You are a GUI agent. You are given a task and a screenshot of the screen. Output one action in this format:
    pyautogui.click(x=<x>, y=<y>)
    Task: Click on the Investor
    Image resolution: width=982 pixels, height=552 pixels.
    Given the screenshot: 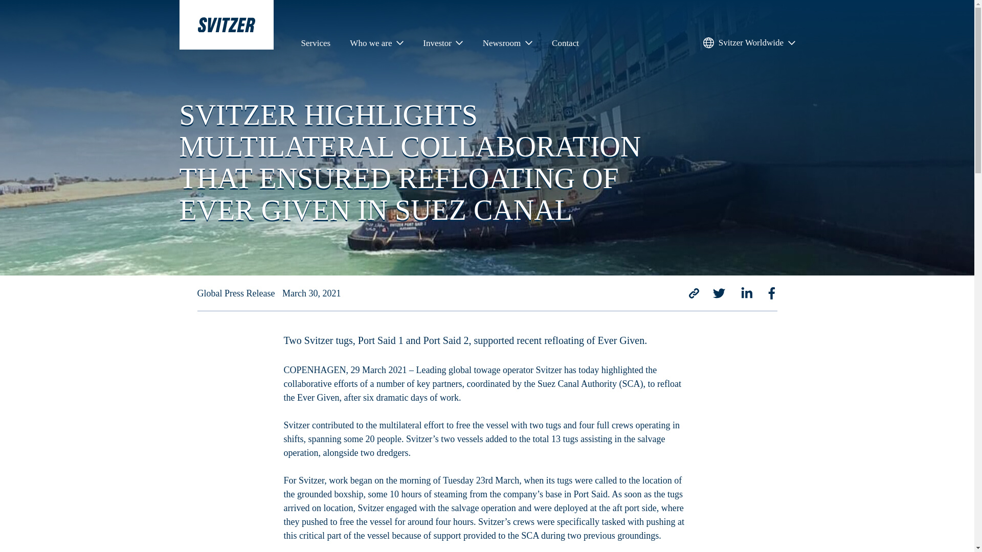 What is the action you would take?
    pyautogui.click(x=443, y=45)
    